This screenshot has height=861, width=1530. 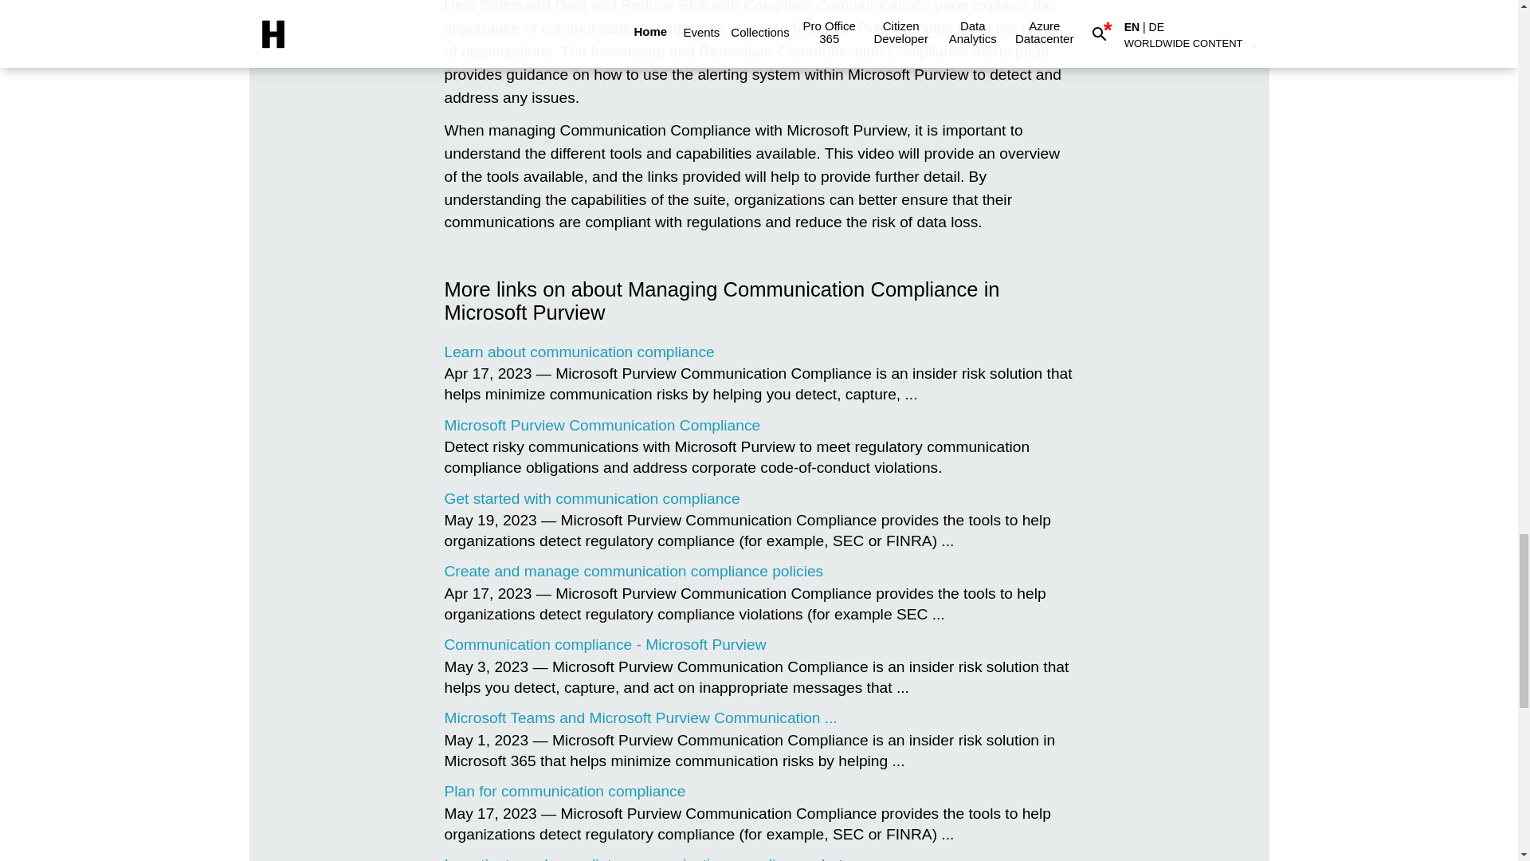 What do you see at coordinates (641, 717) in the screenshot?
I see `Microsoft Teams and Microsoft Purview Communication ...` at bounding box center [641, 717].